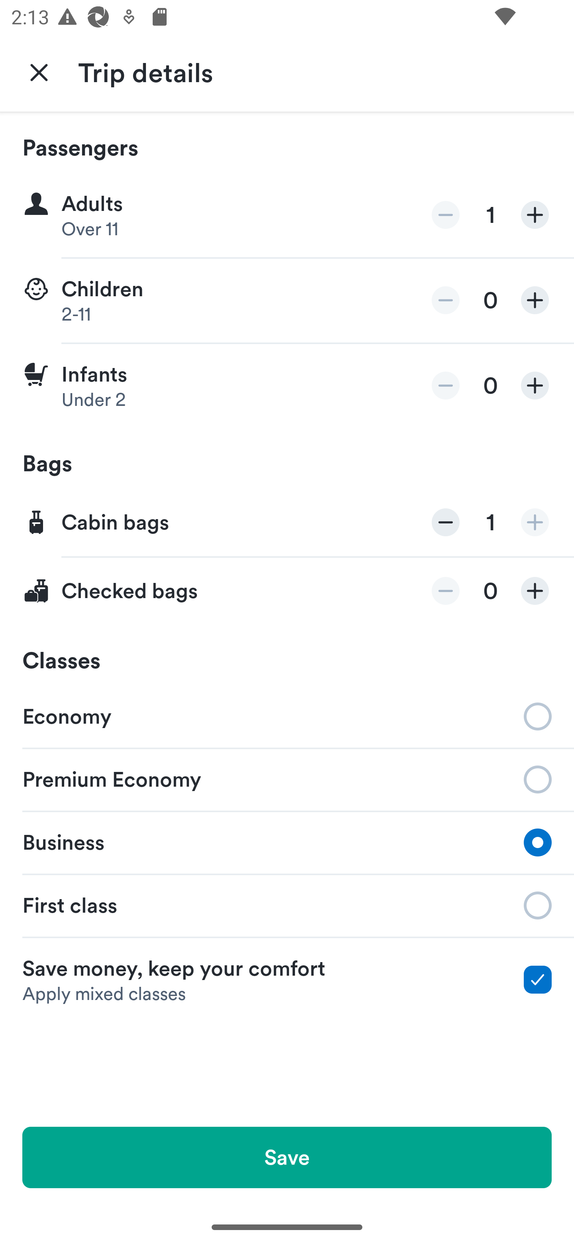 The image size is (574, 1244). What do you see at coordinates (287, 215) in the screenshot?
I see `Remove 1 Add Adults Over 11` at bounding box center [287, 215].